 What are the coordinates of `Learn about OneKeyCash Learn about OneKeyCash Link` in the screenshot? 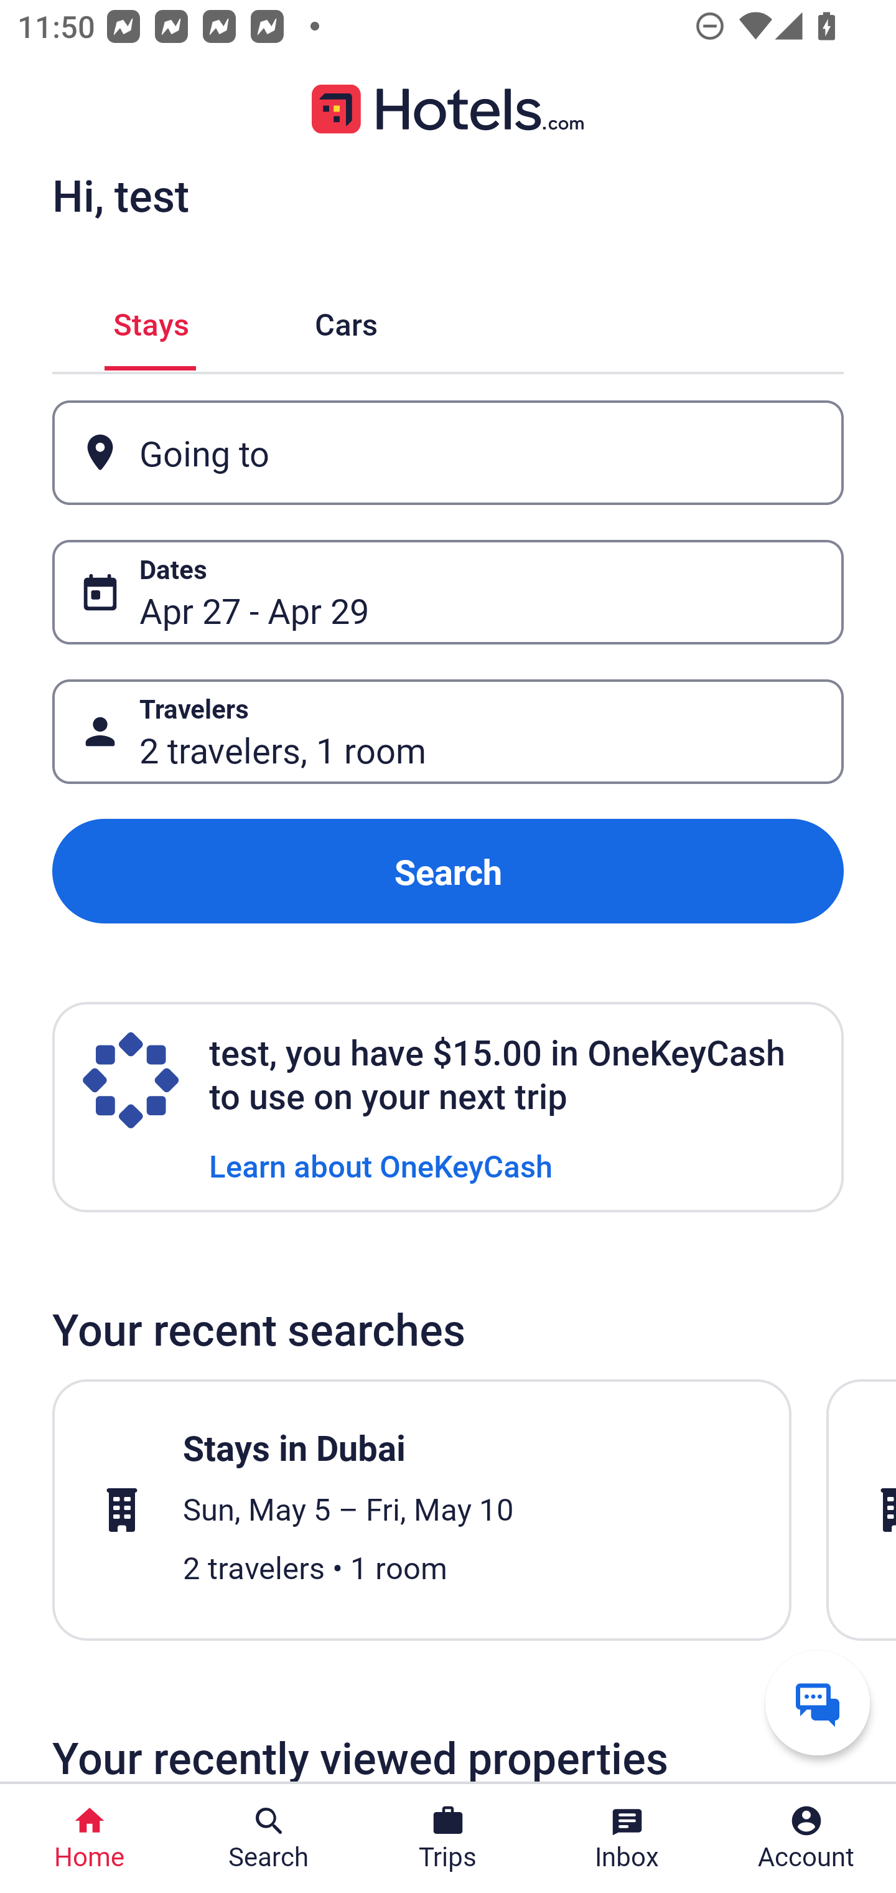 It's located at (381, 1164).